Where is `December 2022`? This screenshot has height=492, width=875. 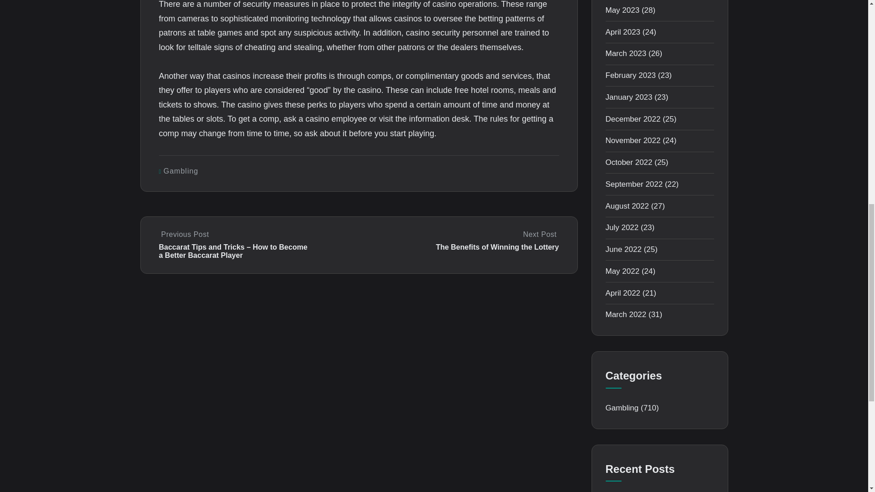
December 2022 is located at coordinates (633, 119).